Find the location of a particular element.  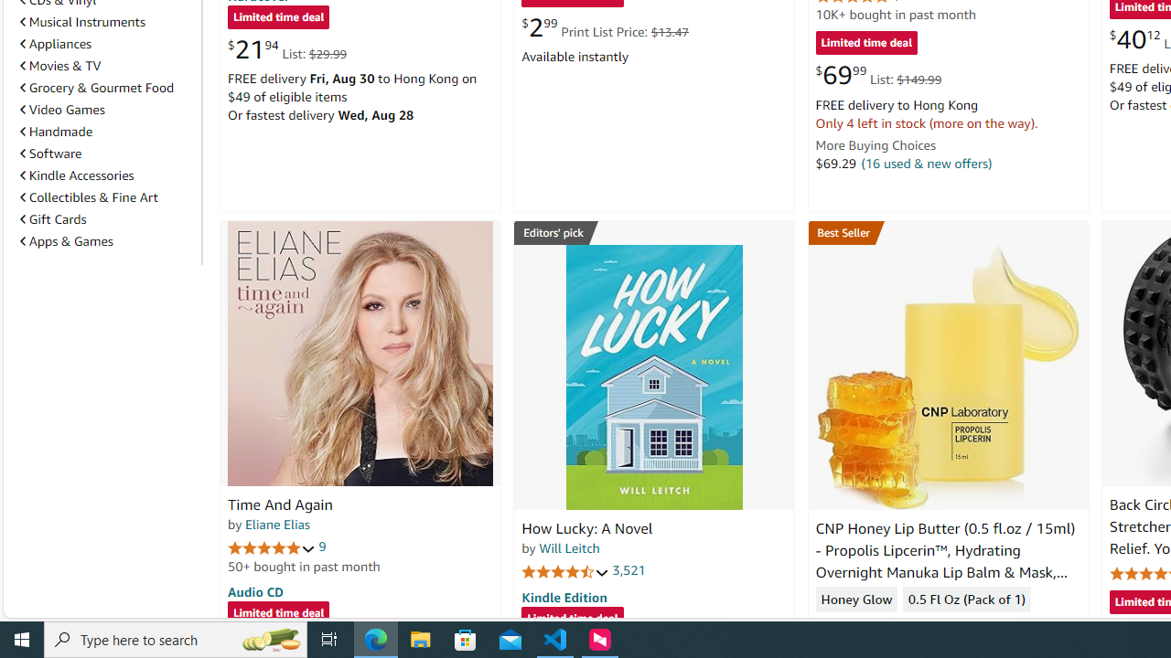

4.3 out of 5 stars is located at coordinates (859, 627).